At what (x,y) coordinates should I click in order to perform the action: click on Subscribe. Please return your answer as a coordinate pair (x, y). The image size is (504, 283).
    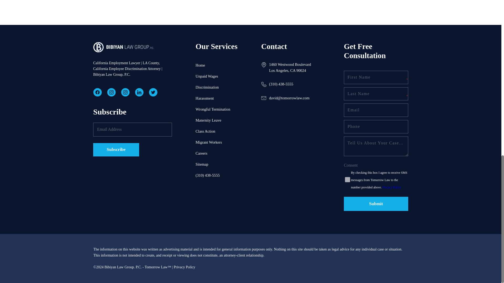
    Looking at the image, I should click on (116, 150).